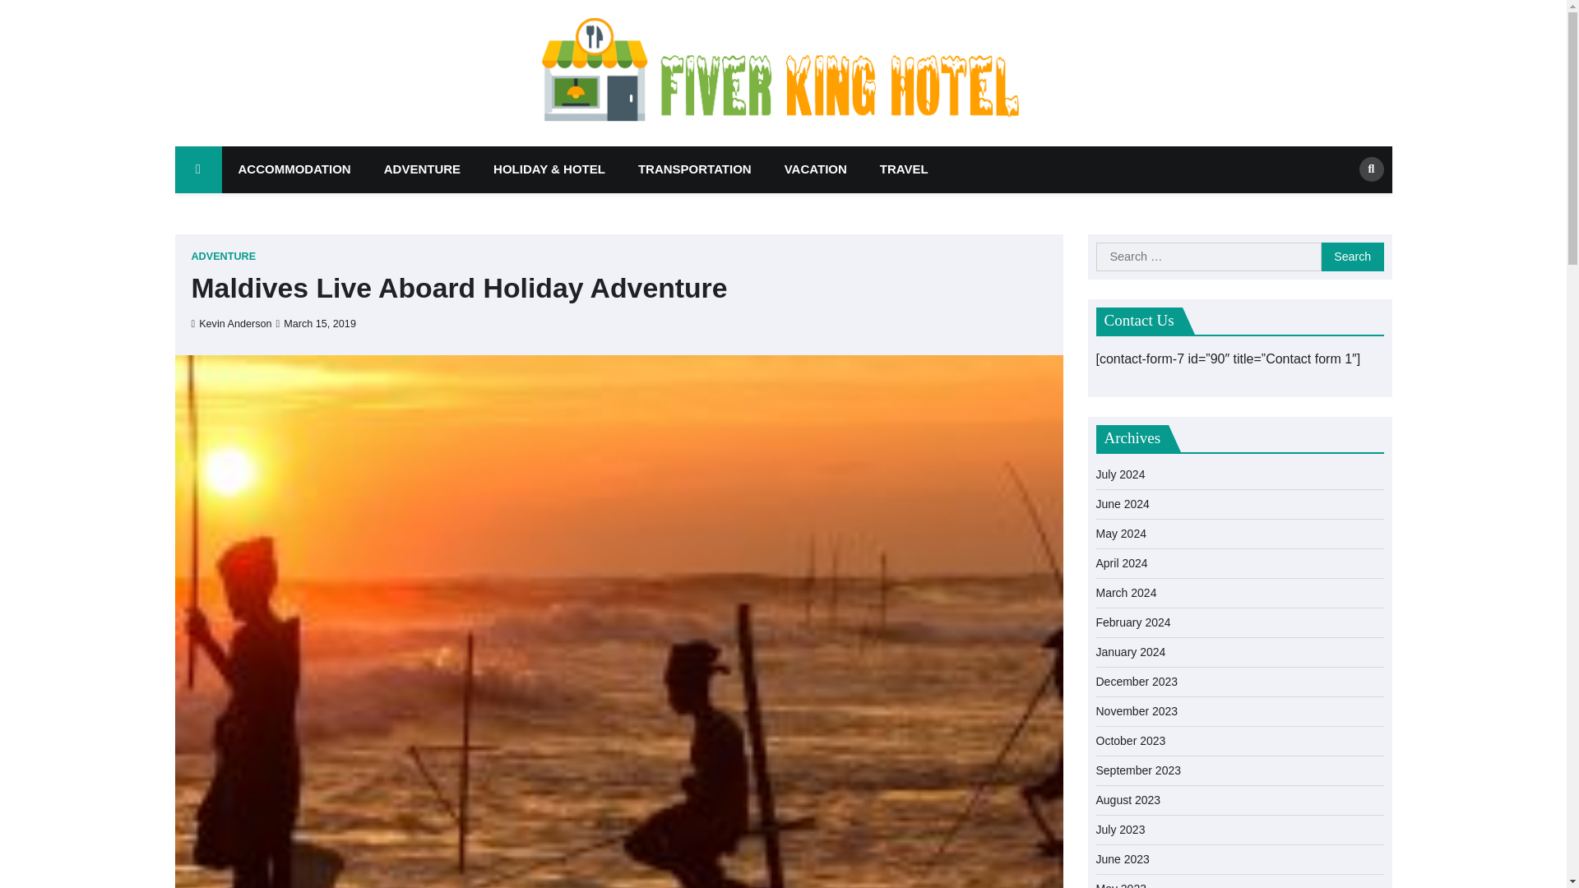 This screenshot has height=888, width=1579. I want to click on Search, so click(1344, 204).